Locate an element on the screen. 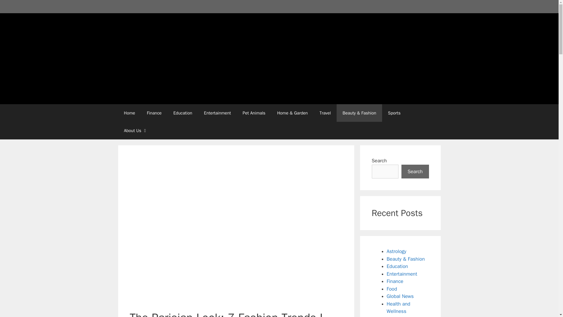 This screenshot has width=563, height=317. Global News is located at coordinates (400, 296).